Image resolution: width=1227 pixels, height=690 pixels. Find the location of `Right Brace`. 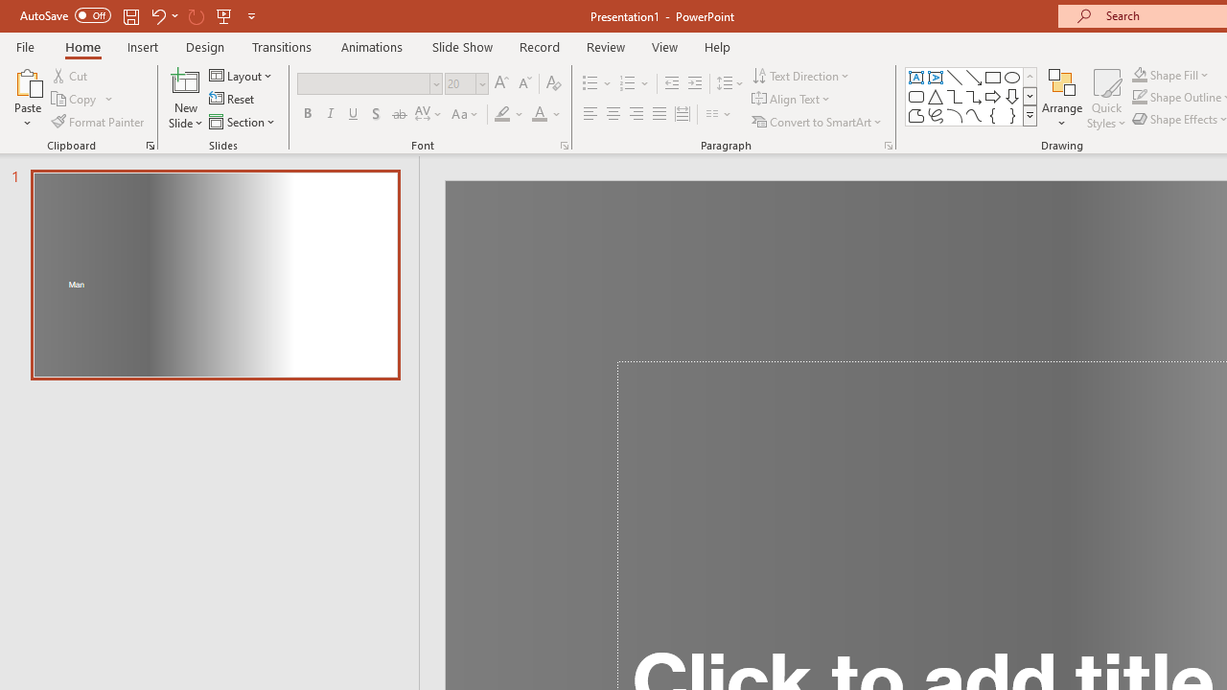

Right Brace is located at coordinates (1012, 115).